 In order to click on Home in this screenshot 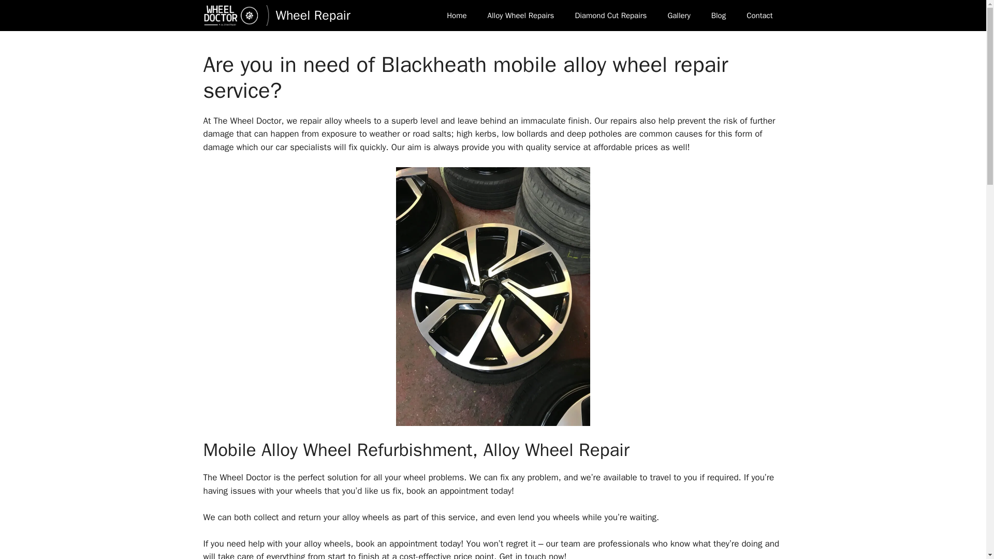, I will do `click(457, 16)`.